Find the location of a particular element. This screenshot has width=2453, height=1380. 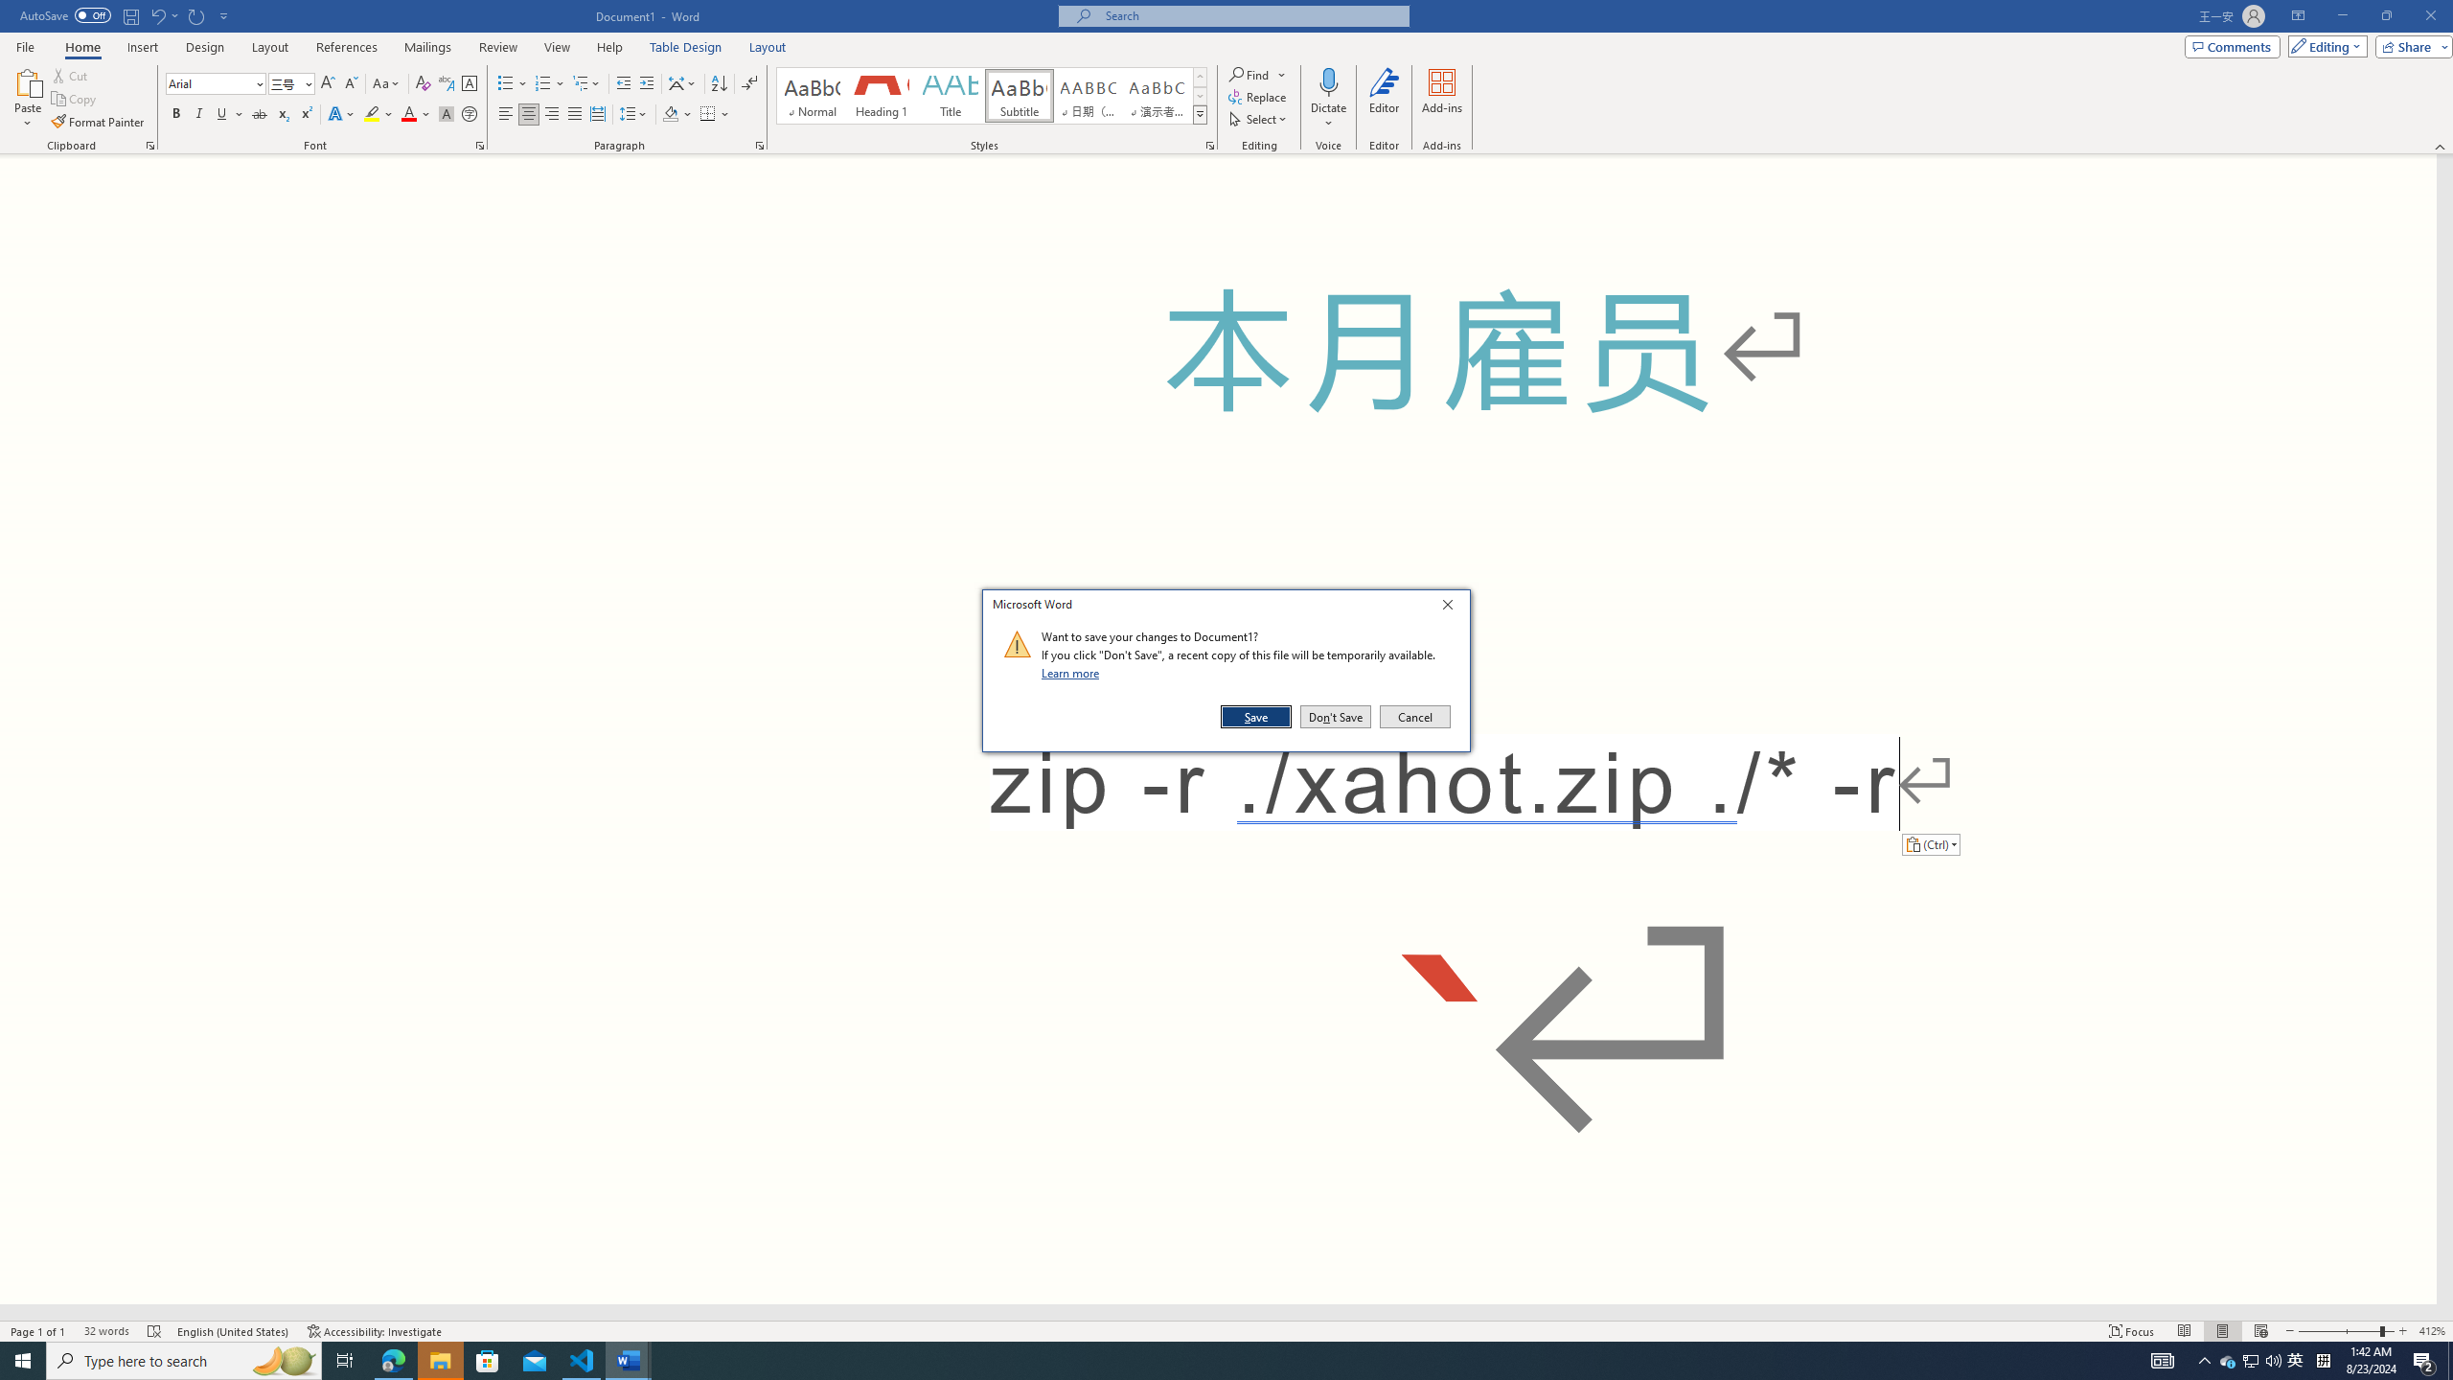

Styles... is located at coordinates (1209, 146).